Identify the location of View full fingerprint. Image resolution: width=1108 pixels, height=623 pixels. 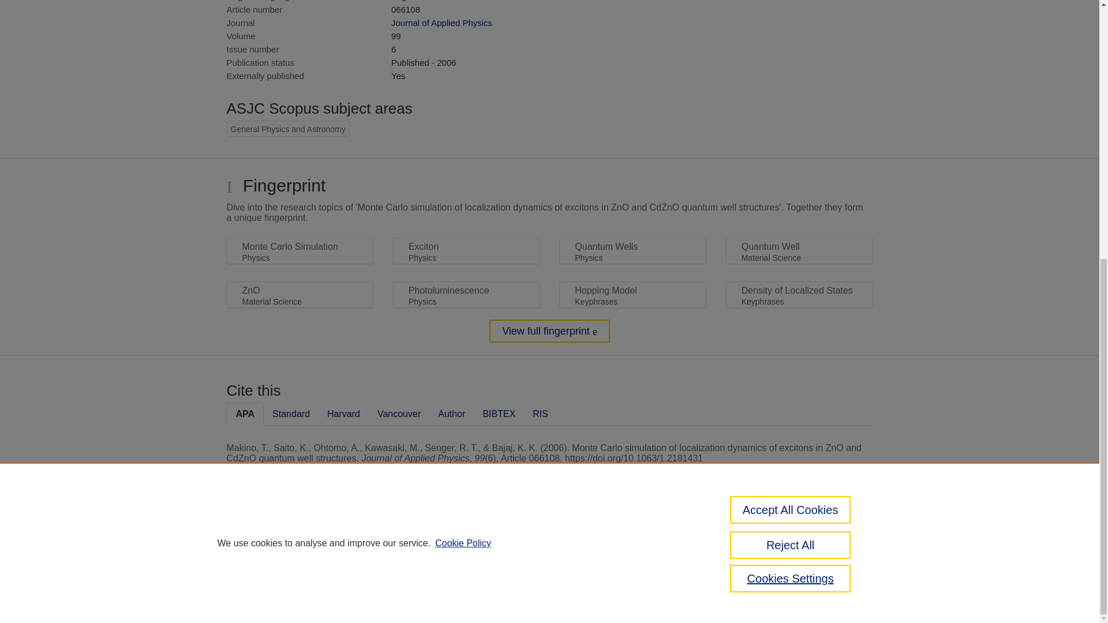
(549, 331).